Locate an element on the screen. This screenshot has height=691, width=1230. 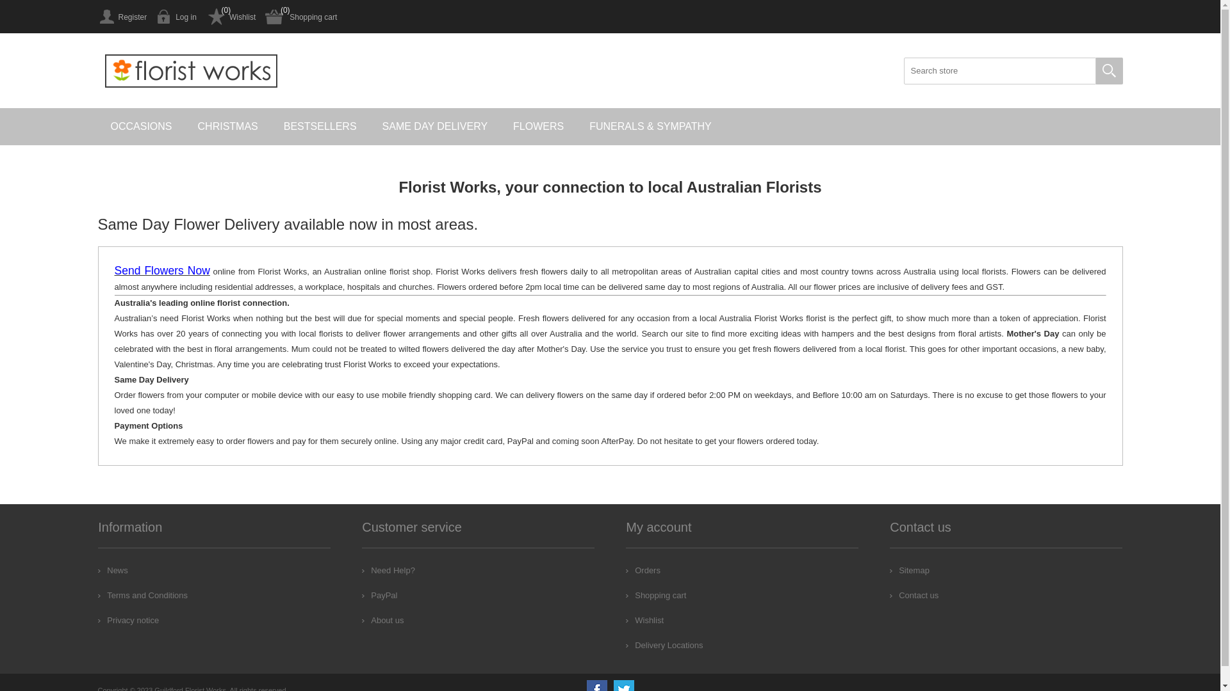
Log in is located at coordinates (177, 17).